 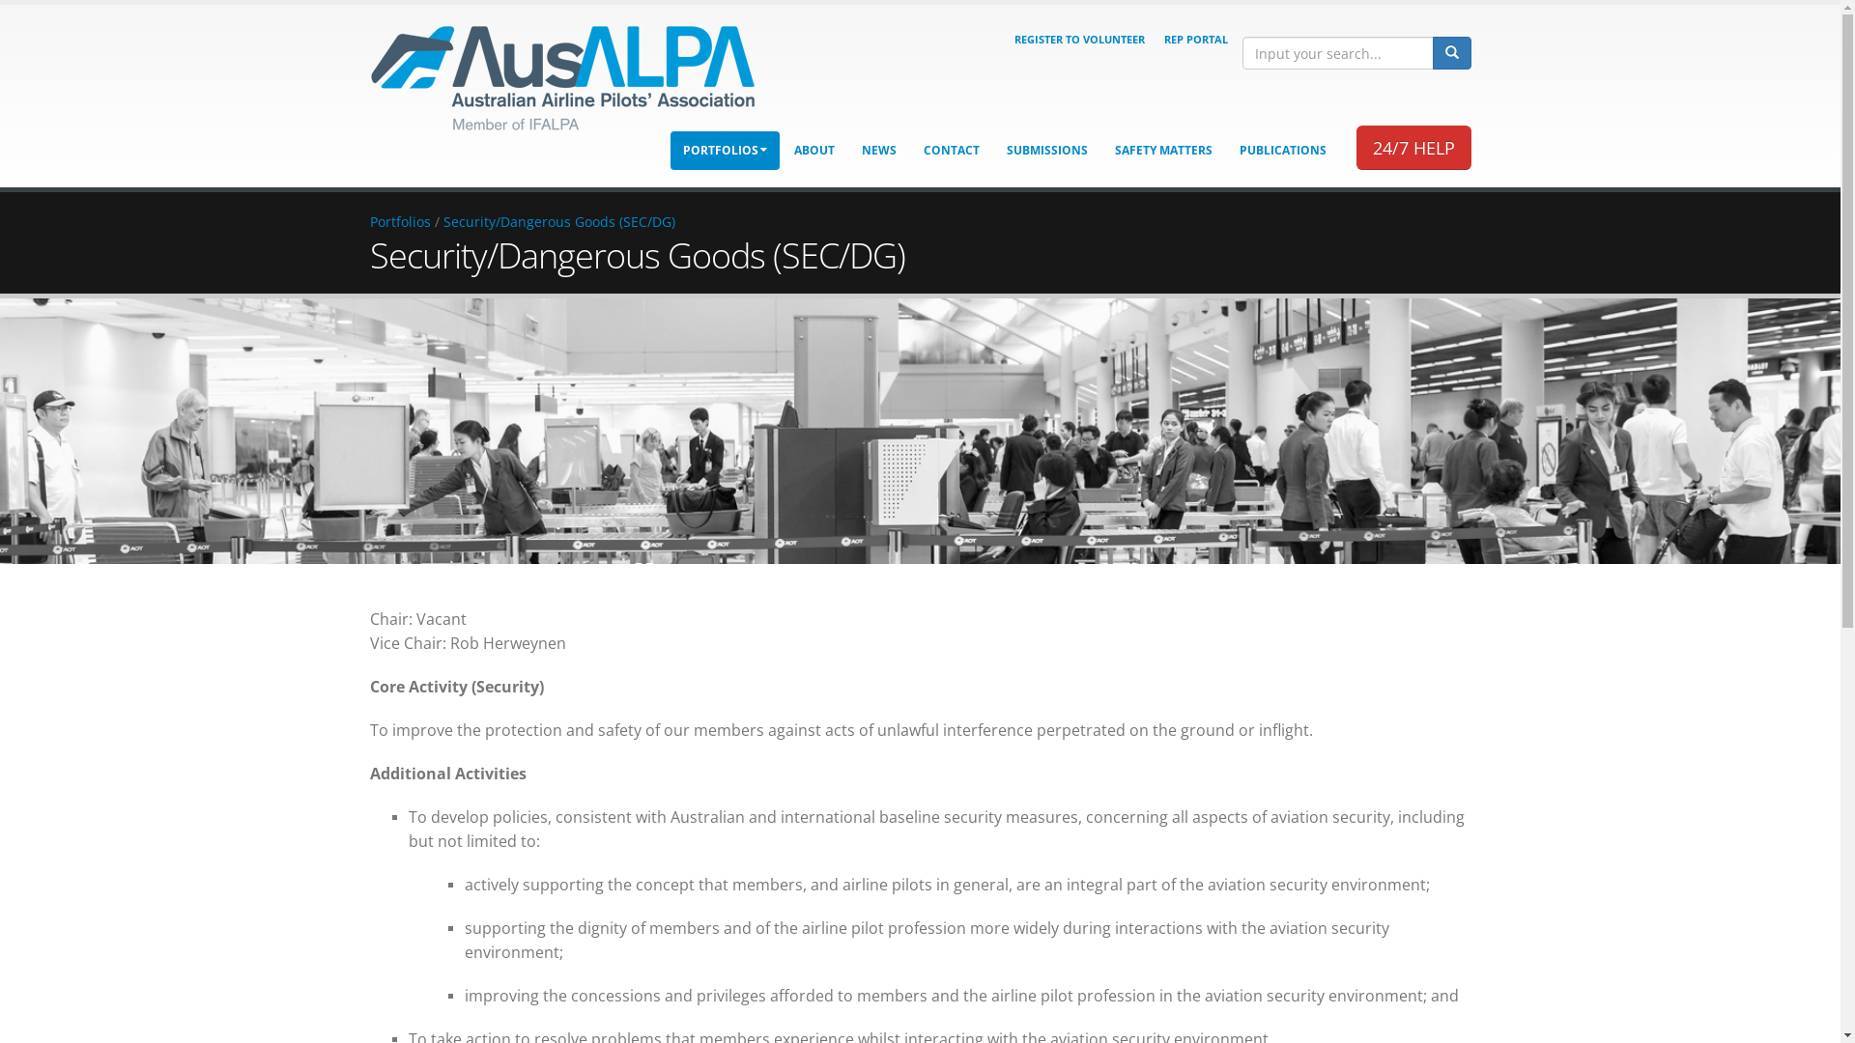 I want to click on PORTFOLIOS, so click(x=725, y=151).